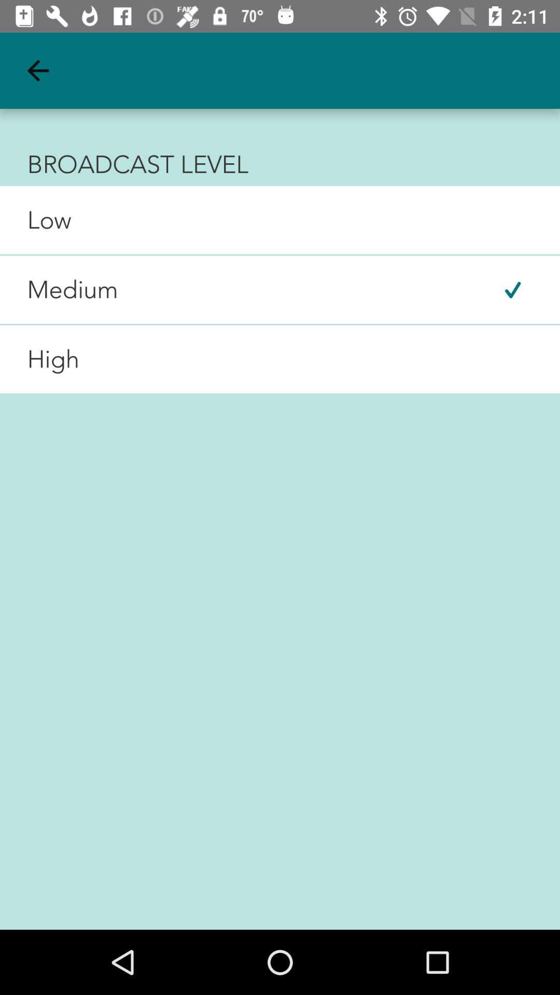  Describe the element at coordinates (59, 290) in the screenshot. I see `launch the icon above the high icon` at that location.